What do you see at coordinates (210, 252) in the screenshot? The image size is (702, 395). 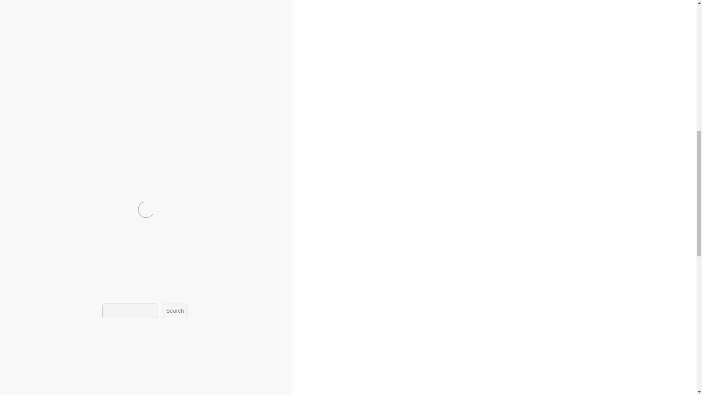 I see `pg soft` at bounding box center [210, 252].